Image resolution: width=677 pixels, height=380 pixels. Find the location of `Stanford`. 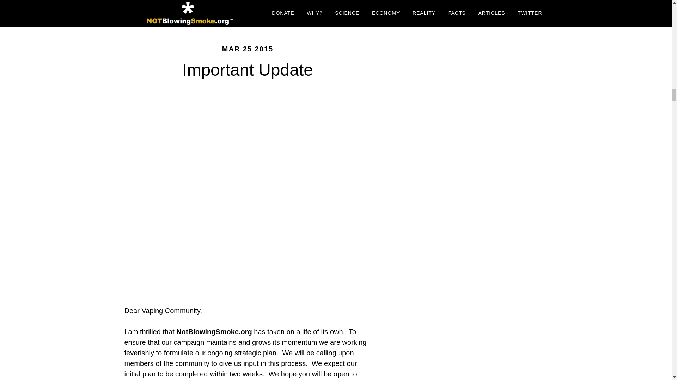

Stanford is located at coordinates (250, 4).